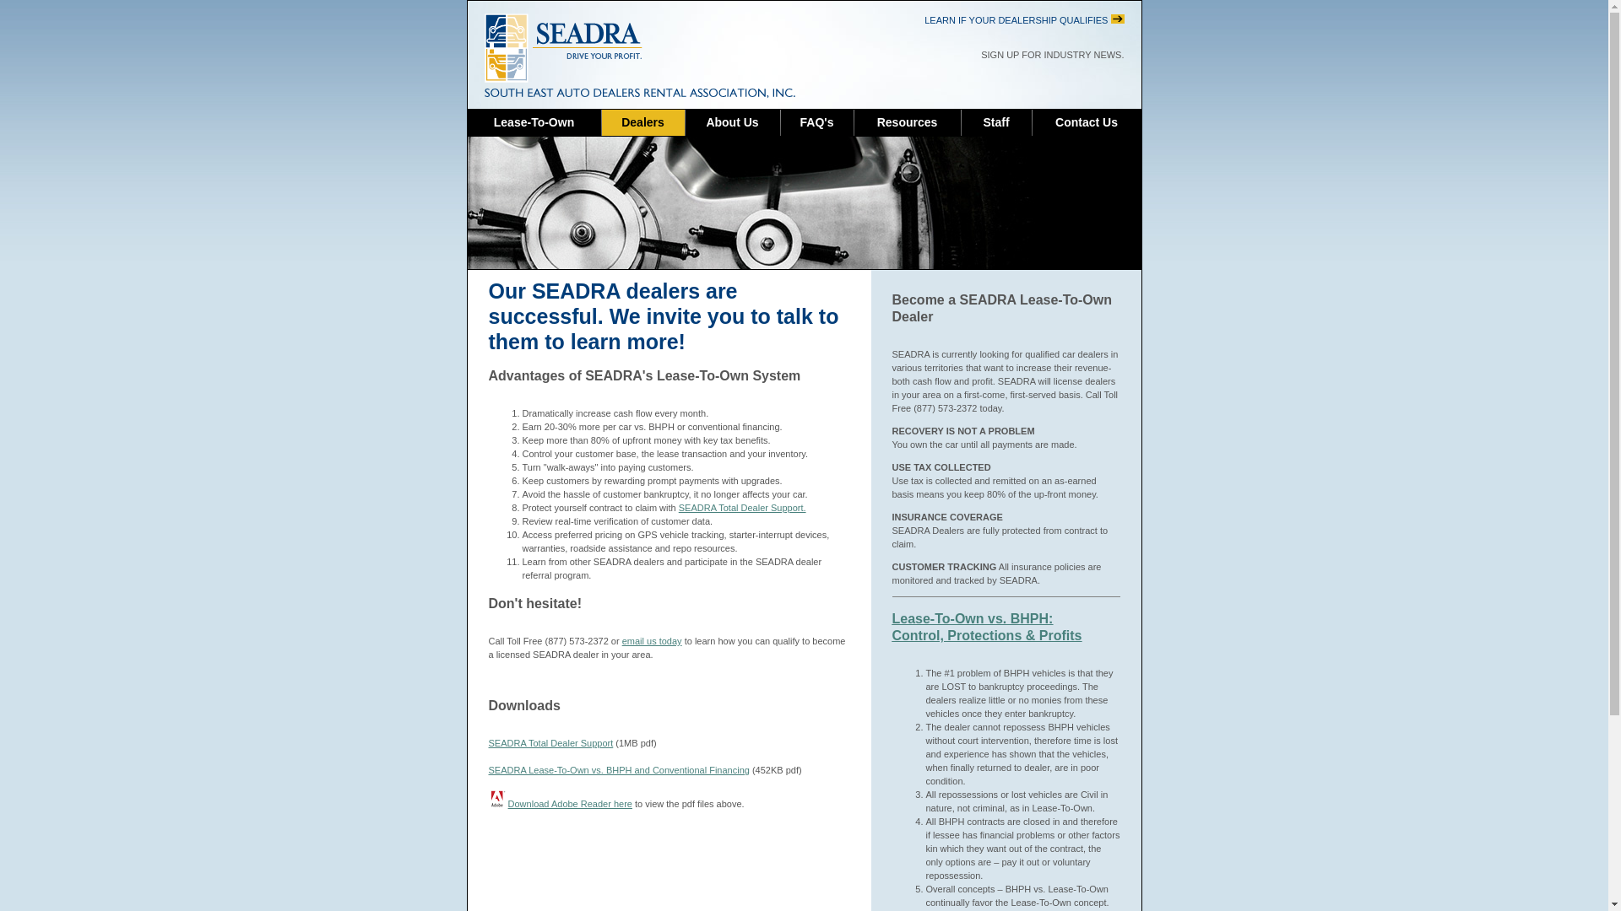 The image size is (1621, 911). I want to click on Contact Us, so click(1086, 122).